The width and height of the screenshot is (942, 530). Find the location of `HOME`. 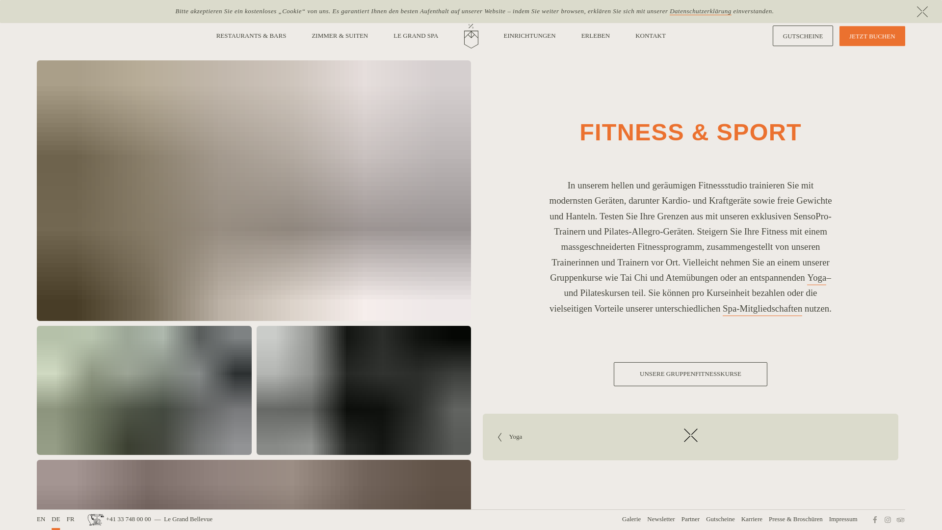

HOME is located at coordinates (471, 36).